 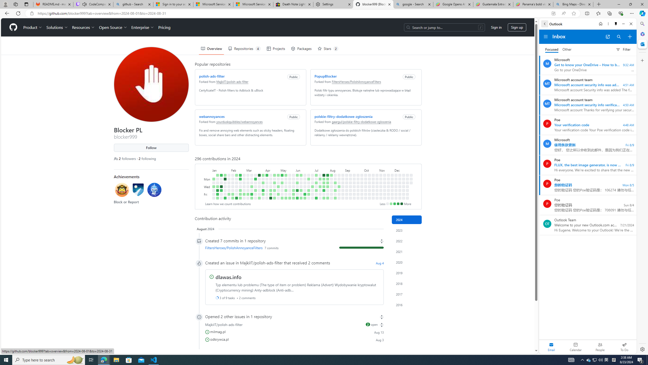 I want to click on No contributions on December 25th., so click(x=407, y=187).